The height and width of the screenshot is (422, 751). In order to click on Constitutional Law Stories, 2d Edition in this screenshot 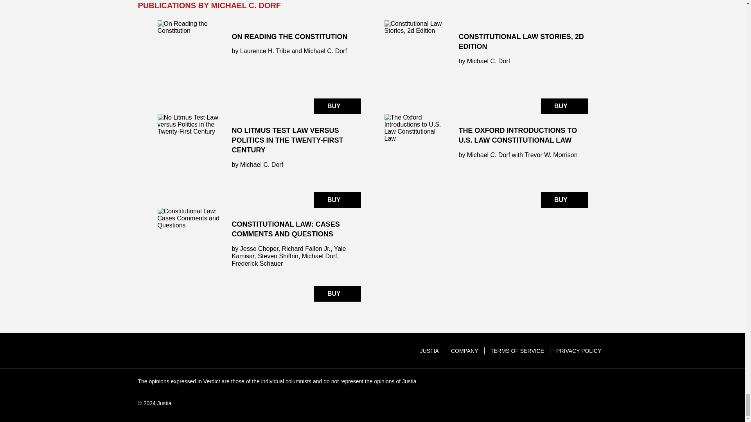, I will do `click(415, 67)`.